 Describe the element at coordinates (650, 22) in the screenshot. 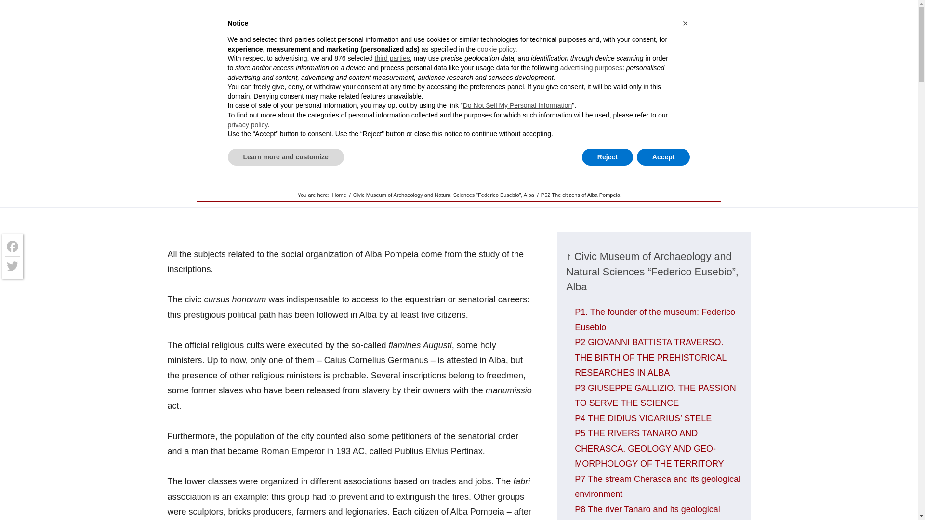

I see `AMBIENTE` at that location.